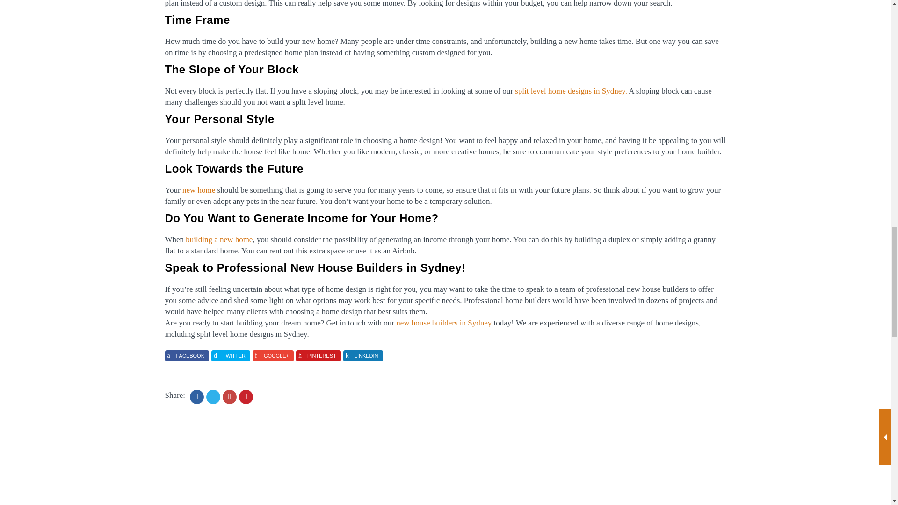 This screenshot has height=505, width=898. I want to click on building a new home, so click(219, 239).